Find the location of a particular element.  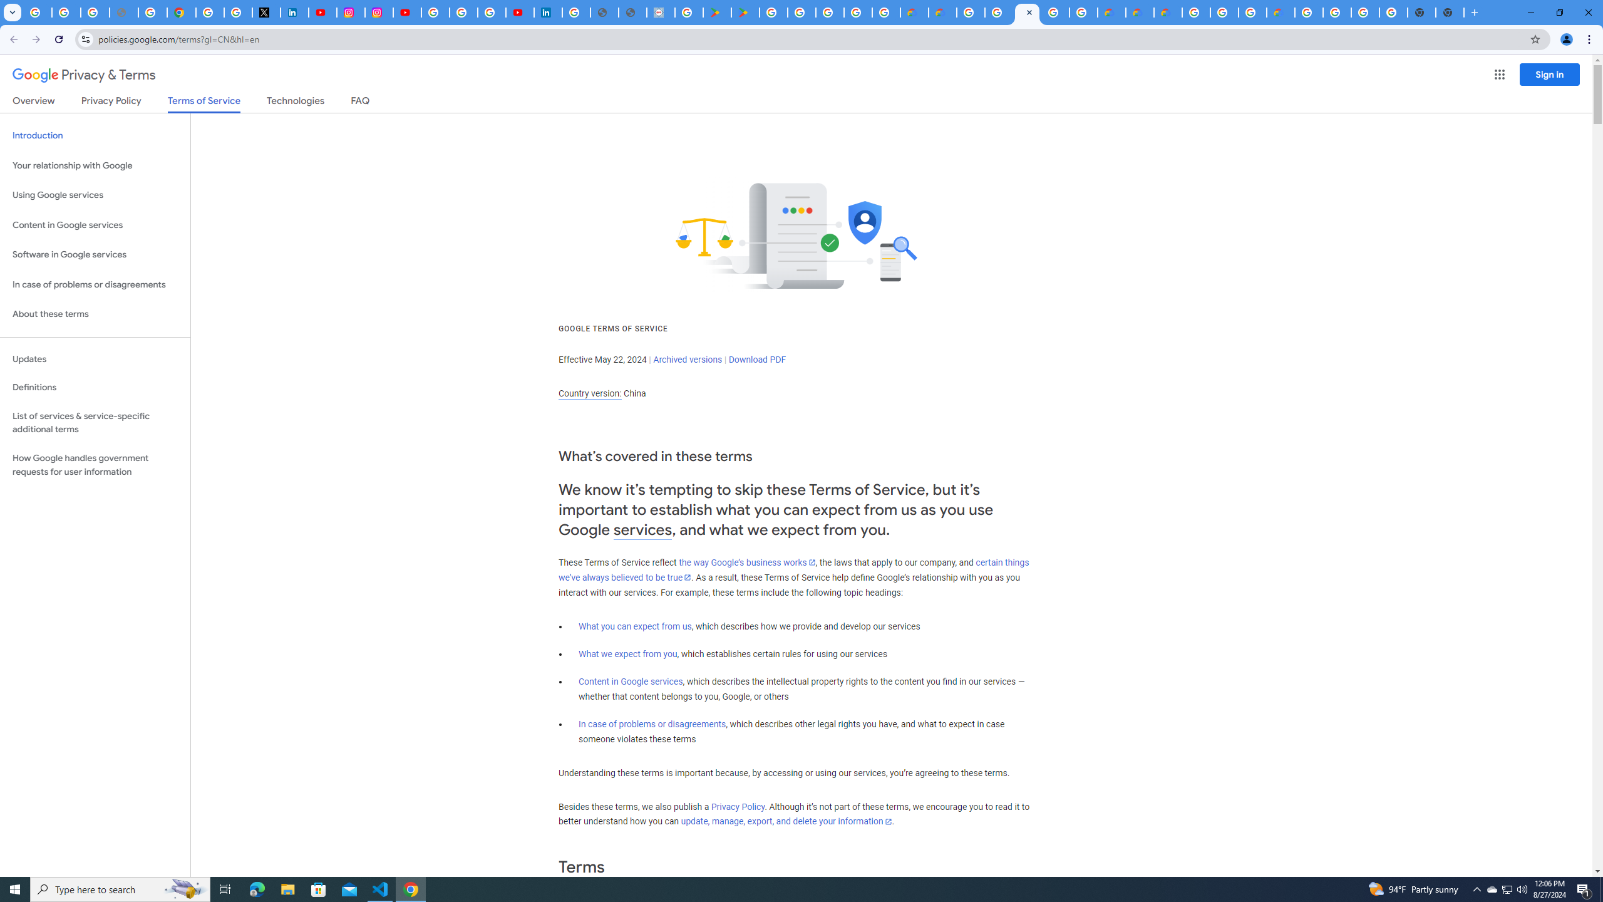

Customer Care | Google Cloud is located at coordinates (914, 13).